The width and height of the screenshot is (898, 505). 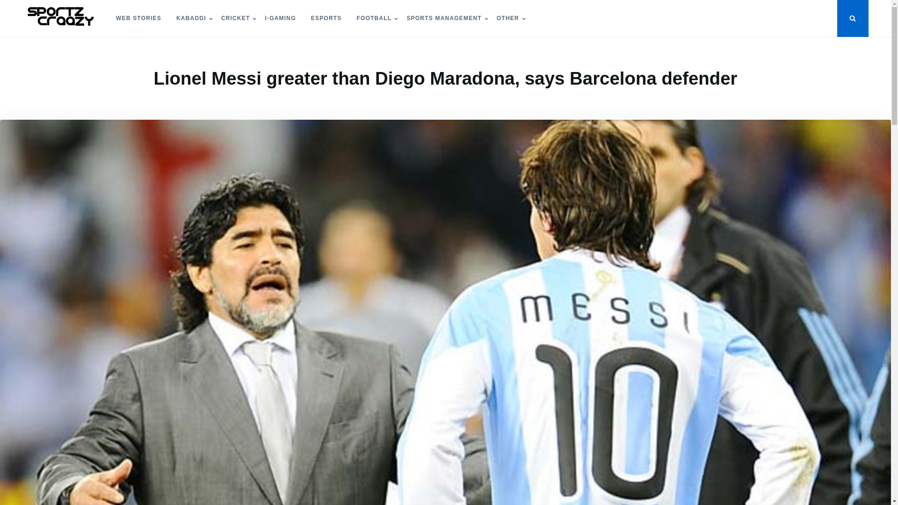 What do you see at coordinates (191, 19) in the screenshot?
I see `KABADDI` at bounding box center [191, 19].